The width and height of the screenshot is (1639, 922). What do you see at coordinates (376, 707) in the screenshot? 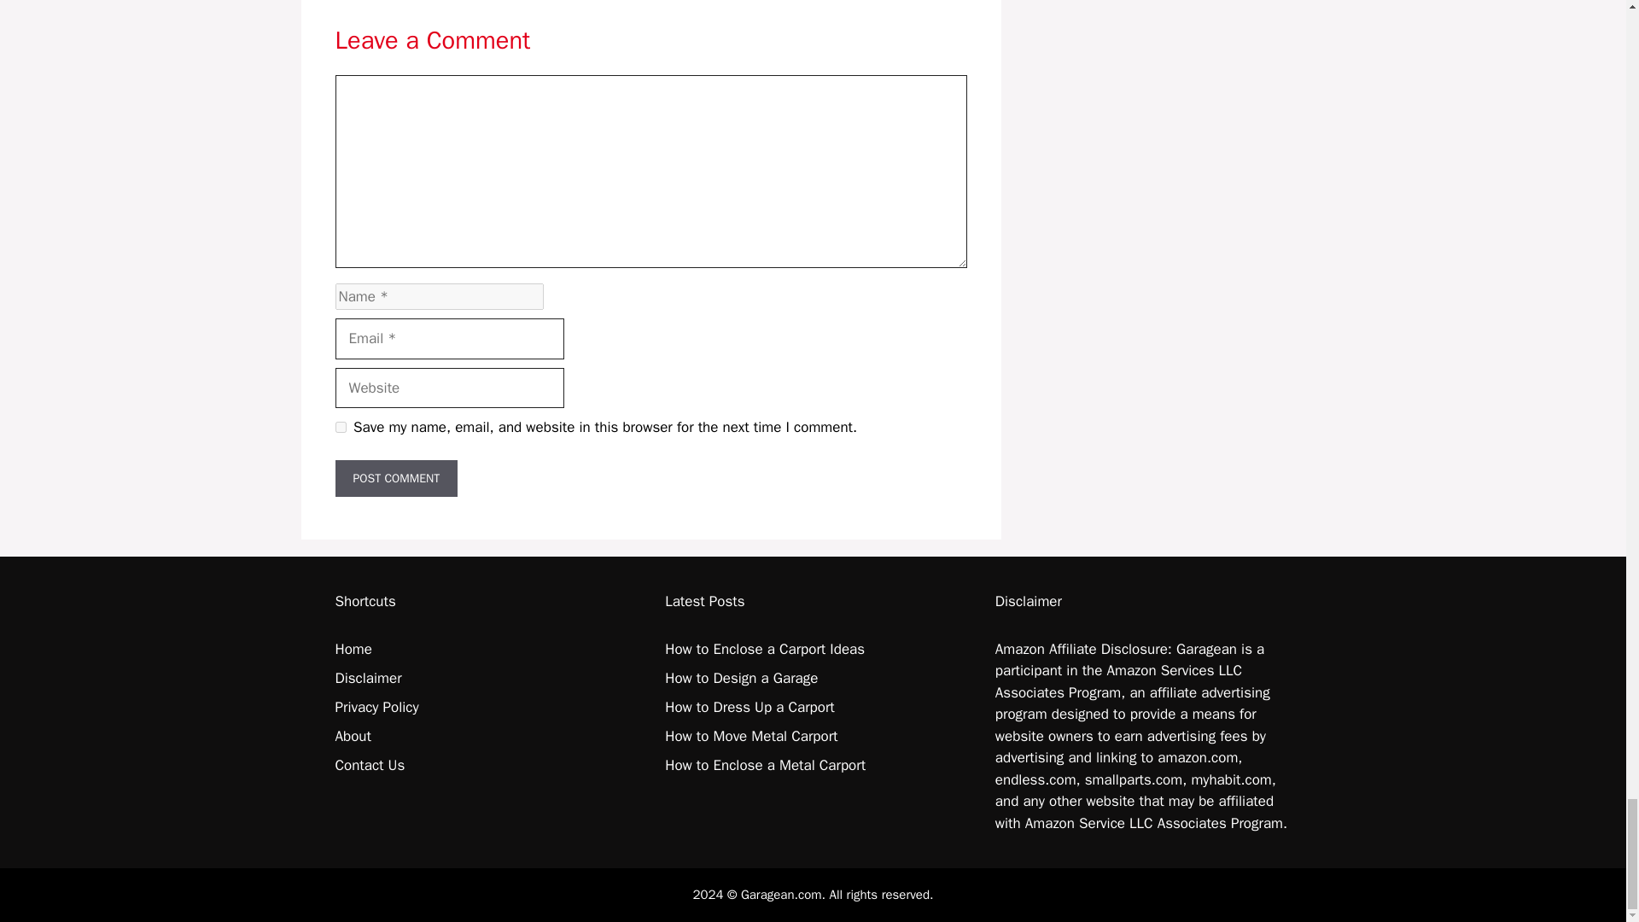
I see `Privacy Policy` at bounding box center [376, 707].